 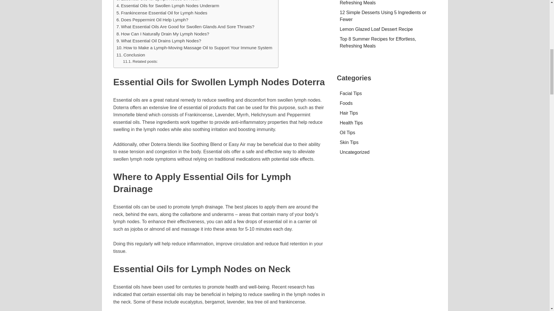 I want to click on Does Peppermint Oil Help Lymph?, so click(x=152, y=20).